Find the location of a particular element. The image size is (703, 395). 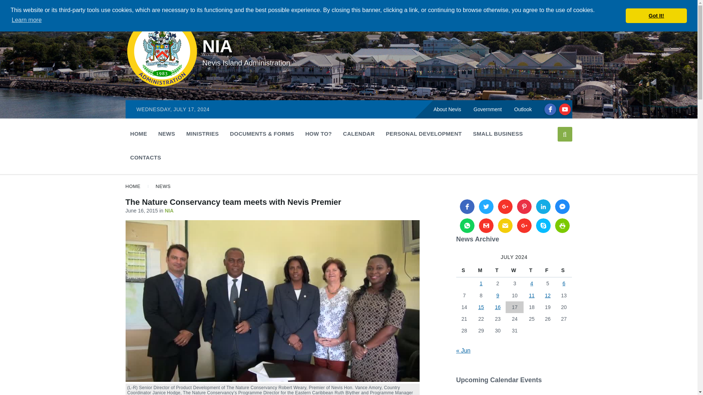

Wednesday is located at coordinates (514, 271).